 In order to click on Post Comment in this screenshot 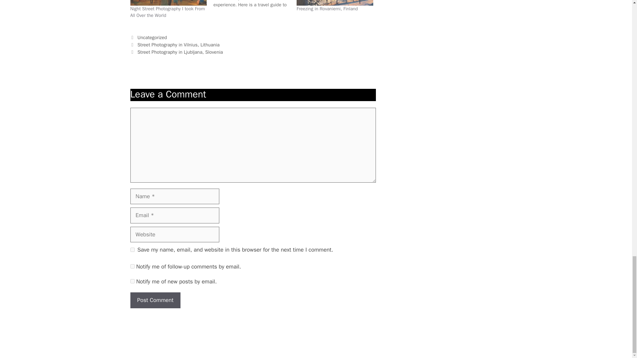, I will do `click(155, 300)`.